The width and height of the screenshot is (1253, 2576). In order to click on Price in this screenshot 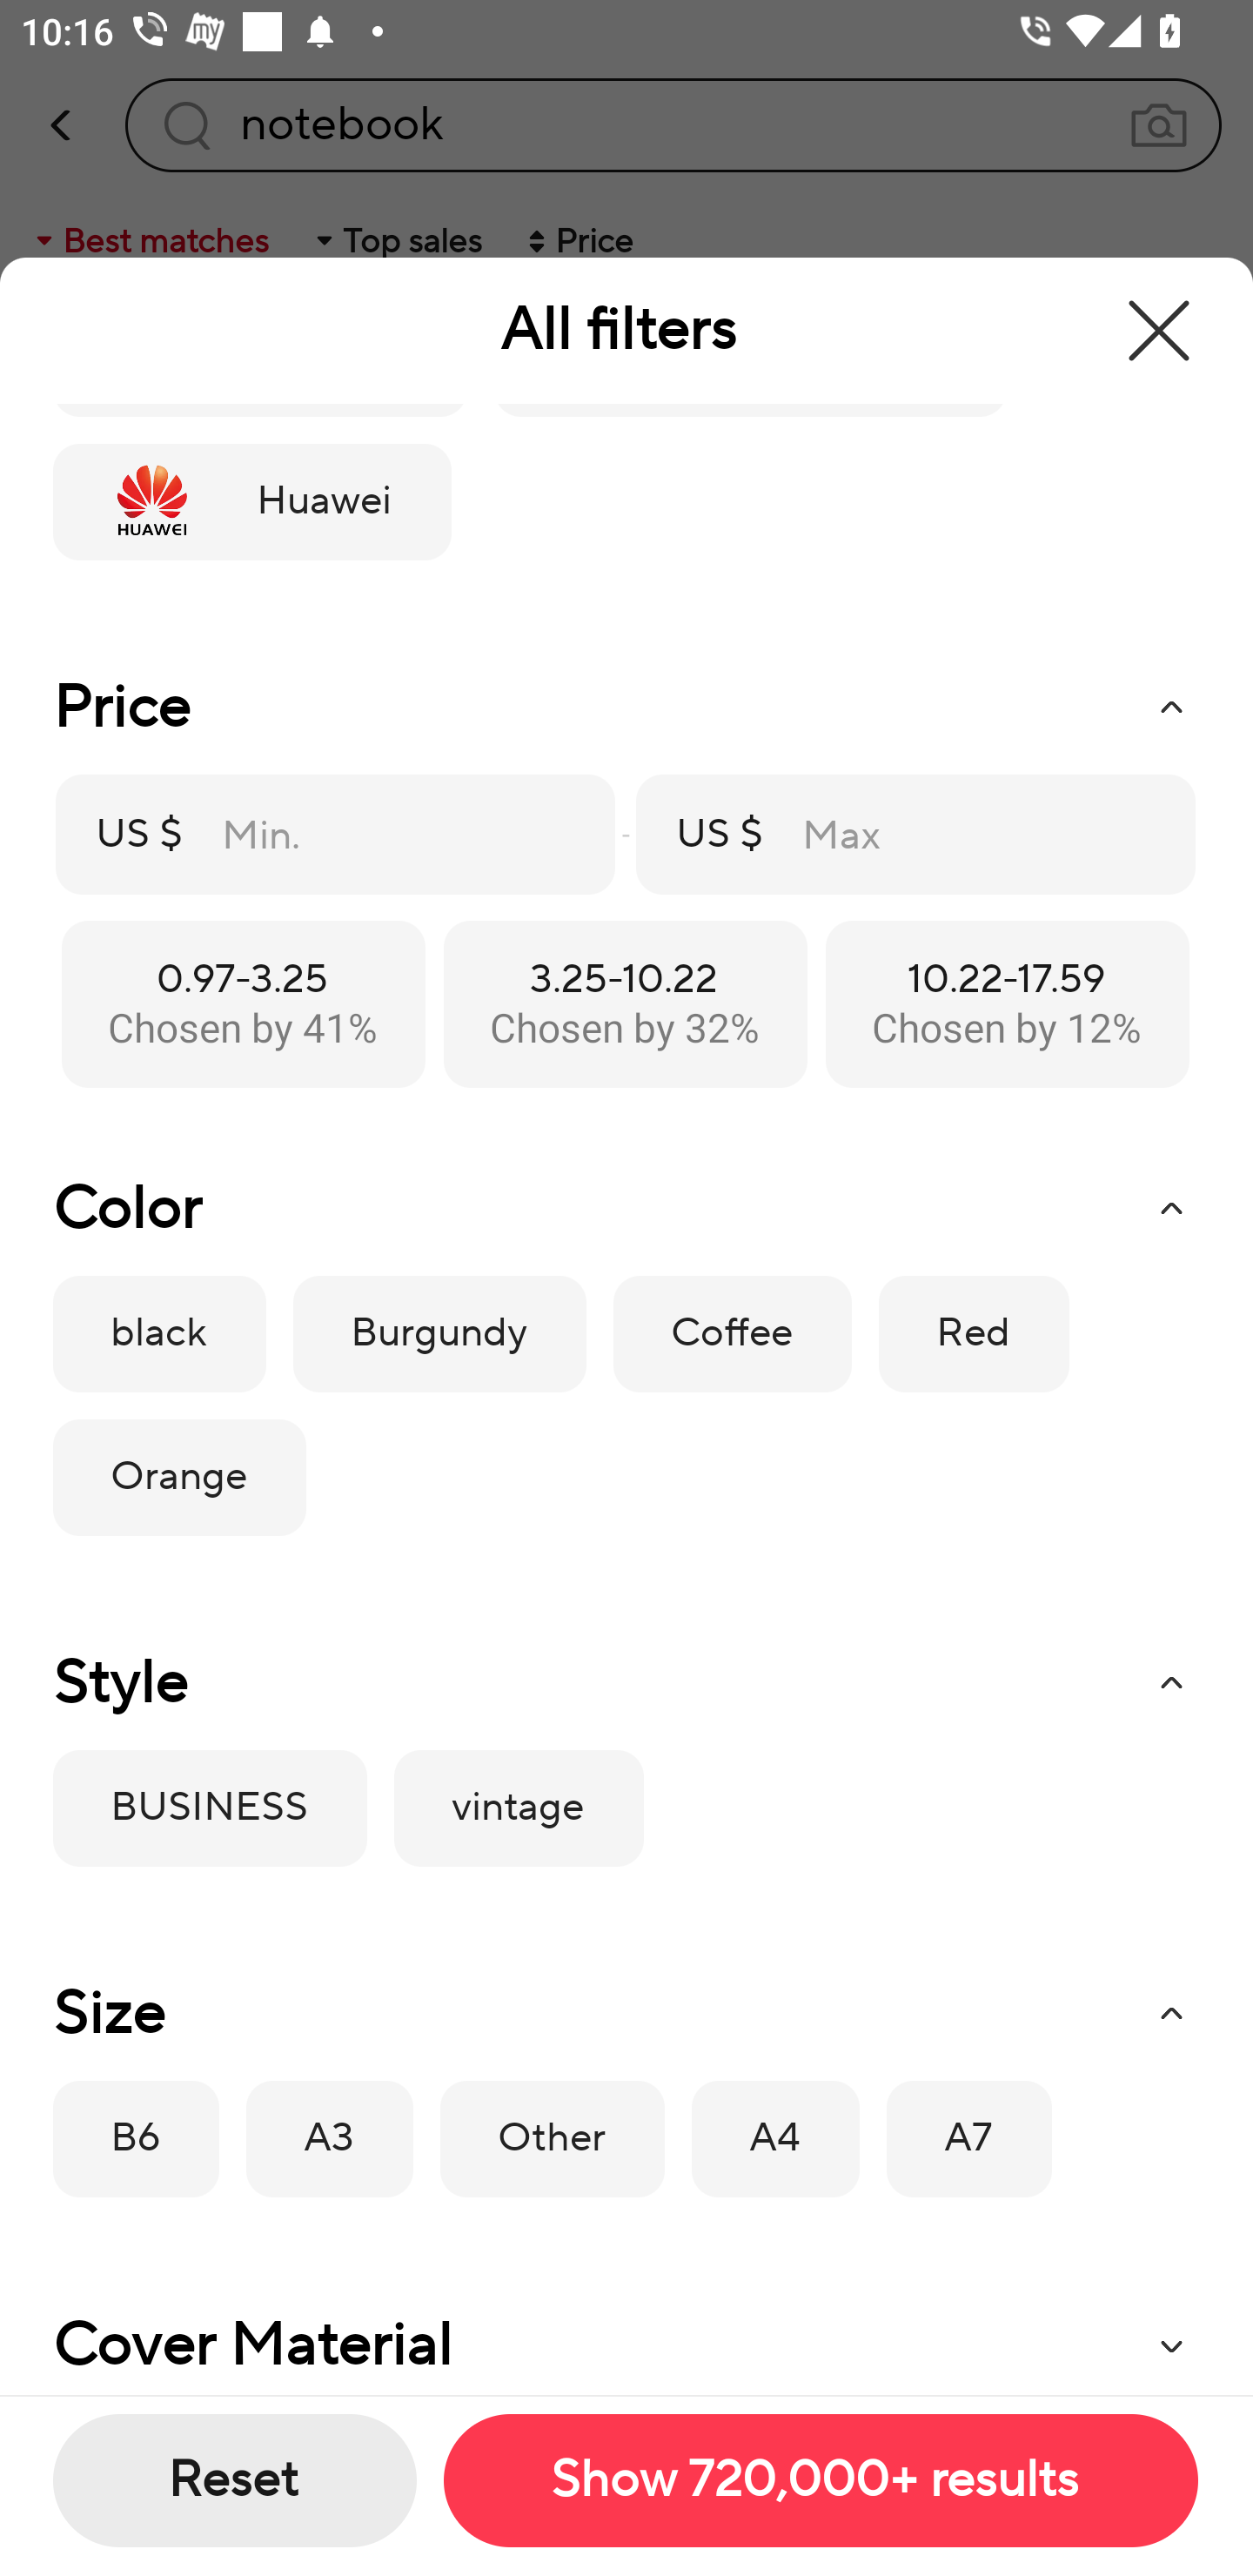, I will do `click(626, 708)`.